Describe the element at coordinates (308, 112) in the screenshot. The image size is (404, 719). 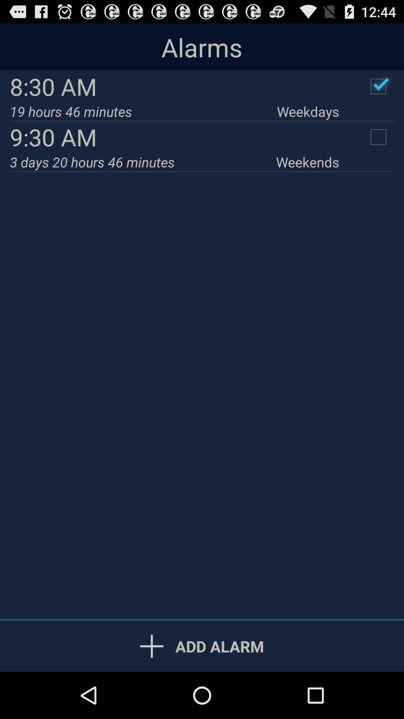
I see `turn on the app below 8:30 am item` at that location.